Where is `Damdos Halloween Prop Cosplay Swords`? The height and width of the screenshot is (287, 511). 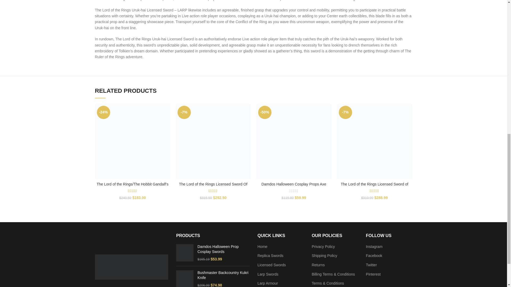 Damdos Halloween Prop Cosplay Swords is located at coordinates (185, 253).